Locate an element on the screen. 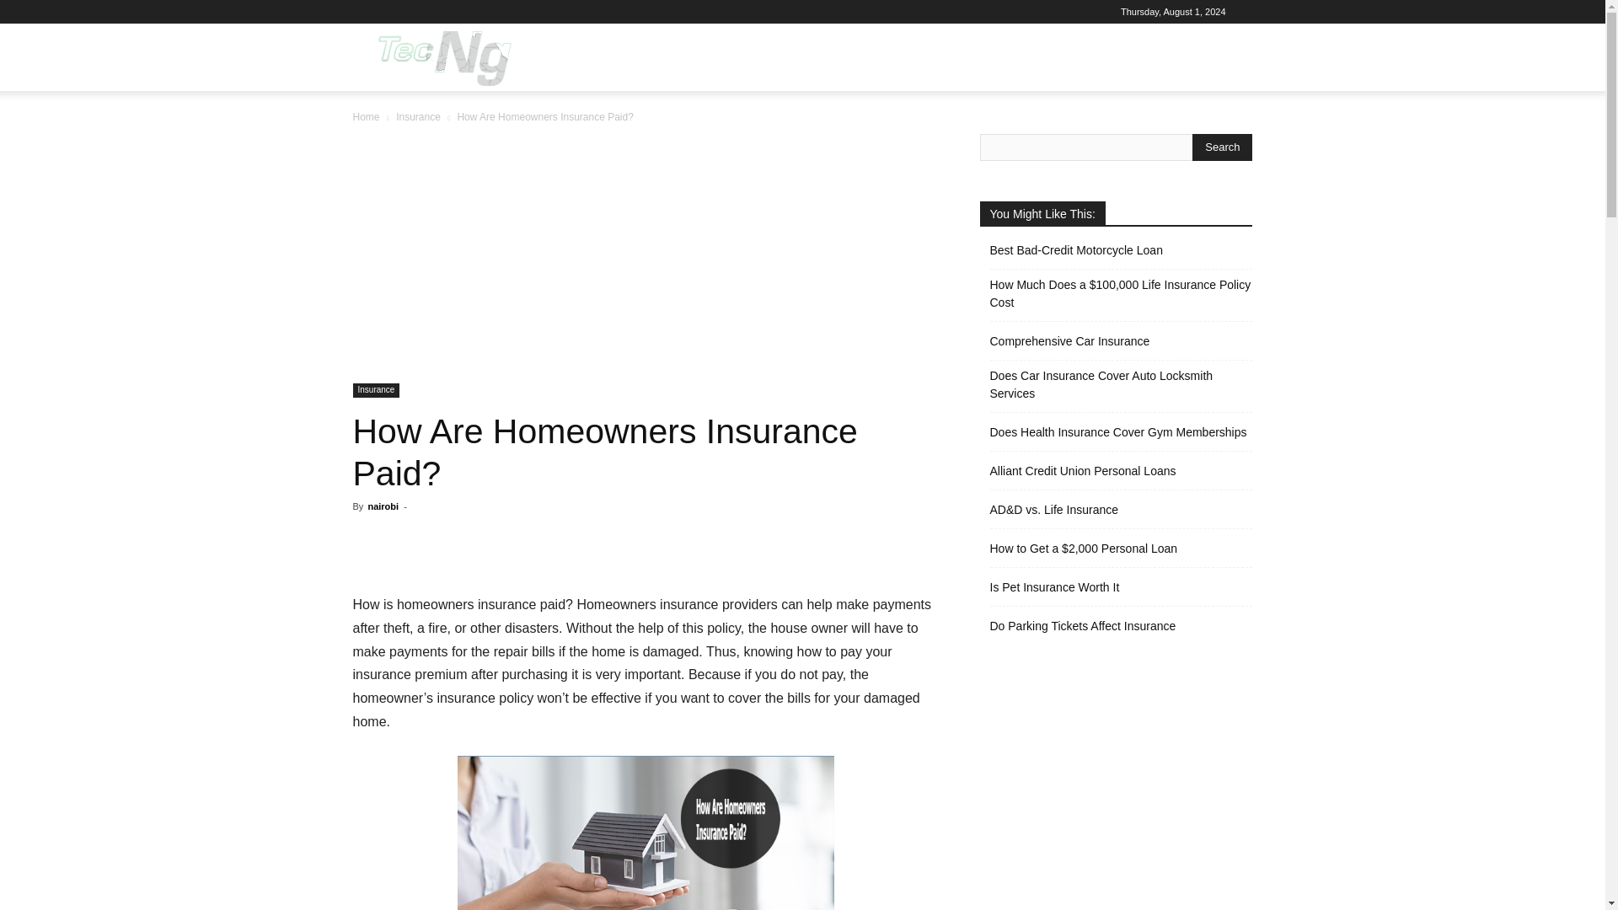 The image size is (1618, 910). Search is located at coordinates (1222, 147).